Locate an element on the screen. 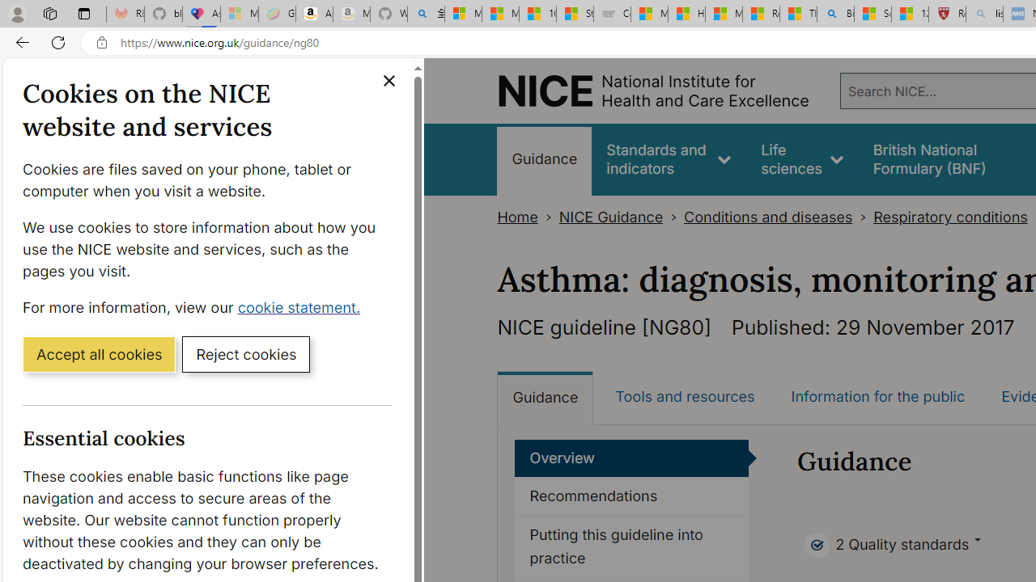 The width and height of the screenshot is (1036, 582). How I Got Rid of Microsoft Edge's Unnecessary Features is located at coordinates (686, 15).